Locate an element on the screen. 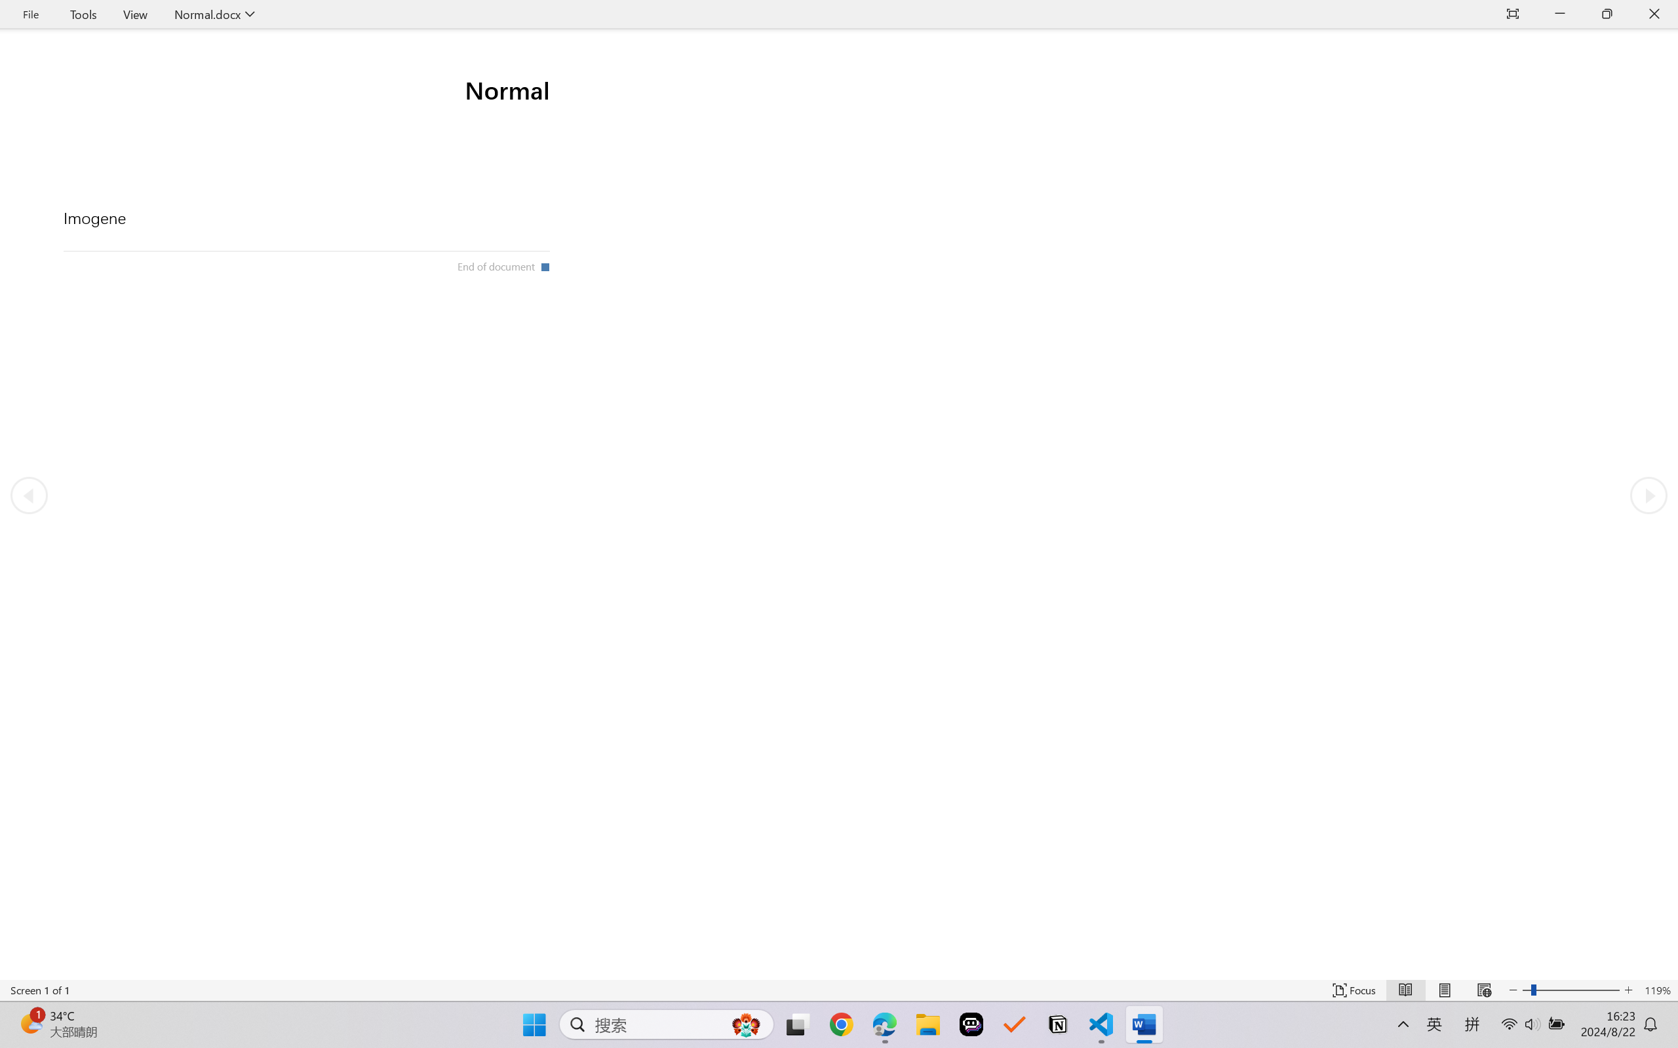 This screenshot has width=1678, height=1048. Class: MsoCommandBar is located at coordinates (839, 990).